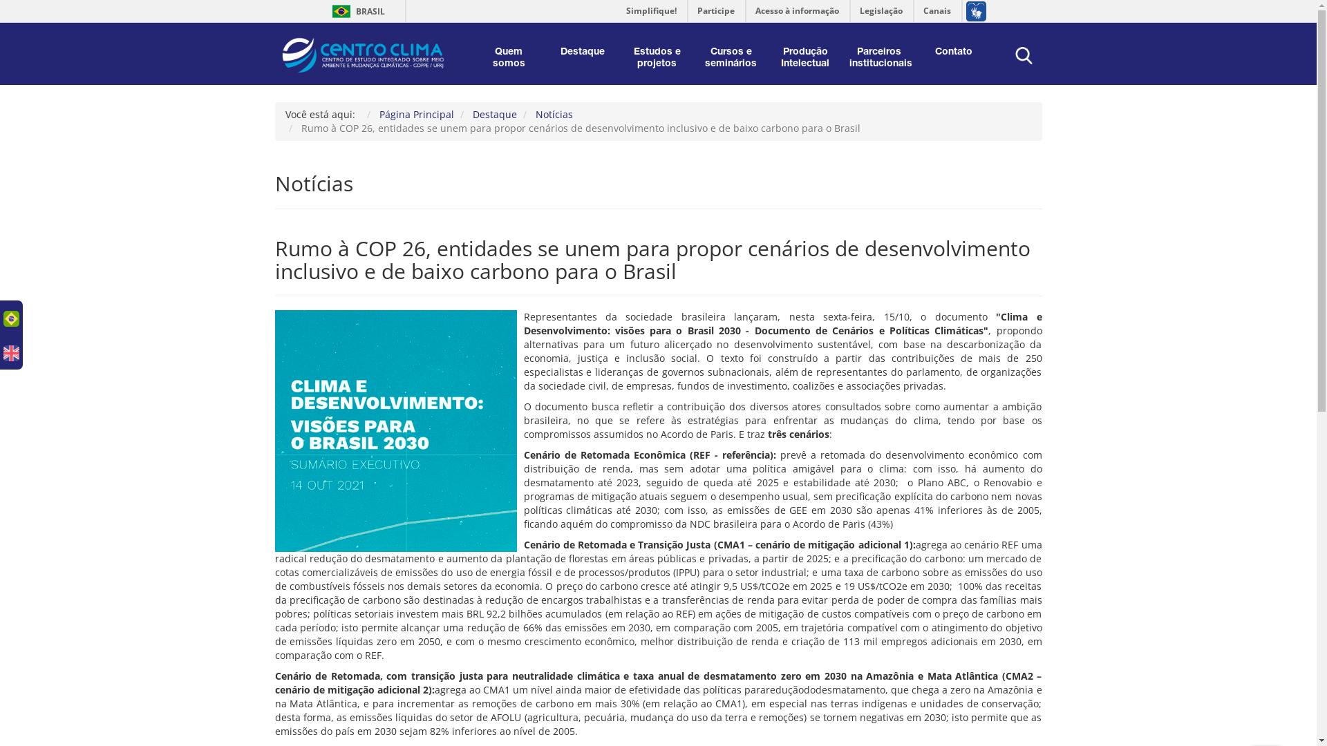  I want to click on Destaque, so click(583, 52).